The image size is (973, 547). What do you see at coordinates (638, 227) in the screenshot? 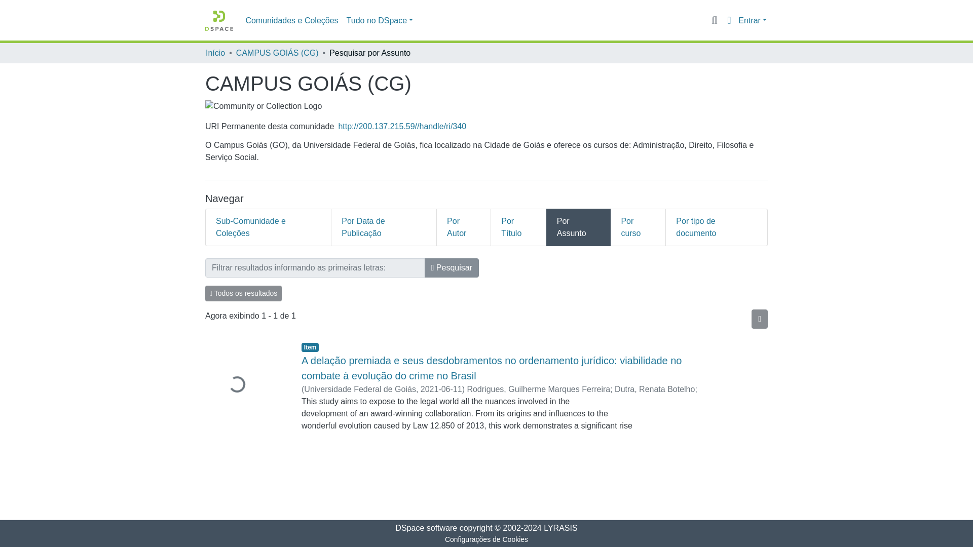
I see `Por curso` at bounding box center [638, 227].